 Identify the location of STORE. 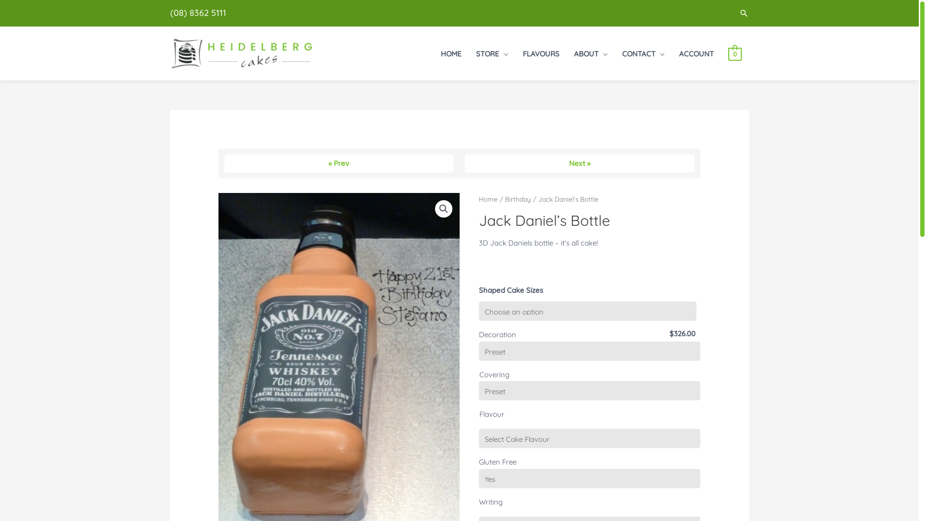
(492, 54).